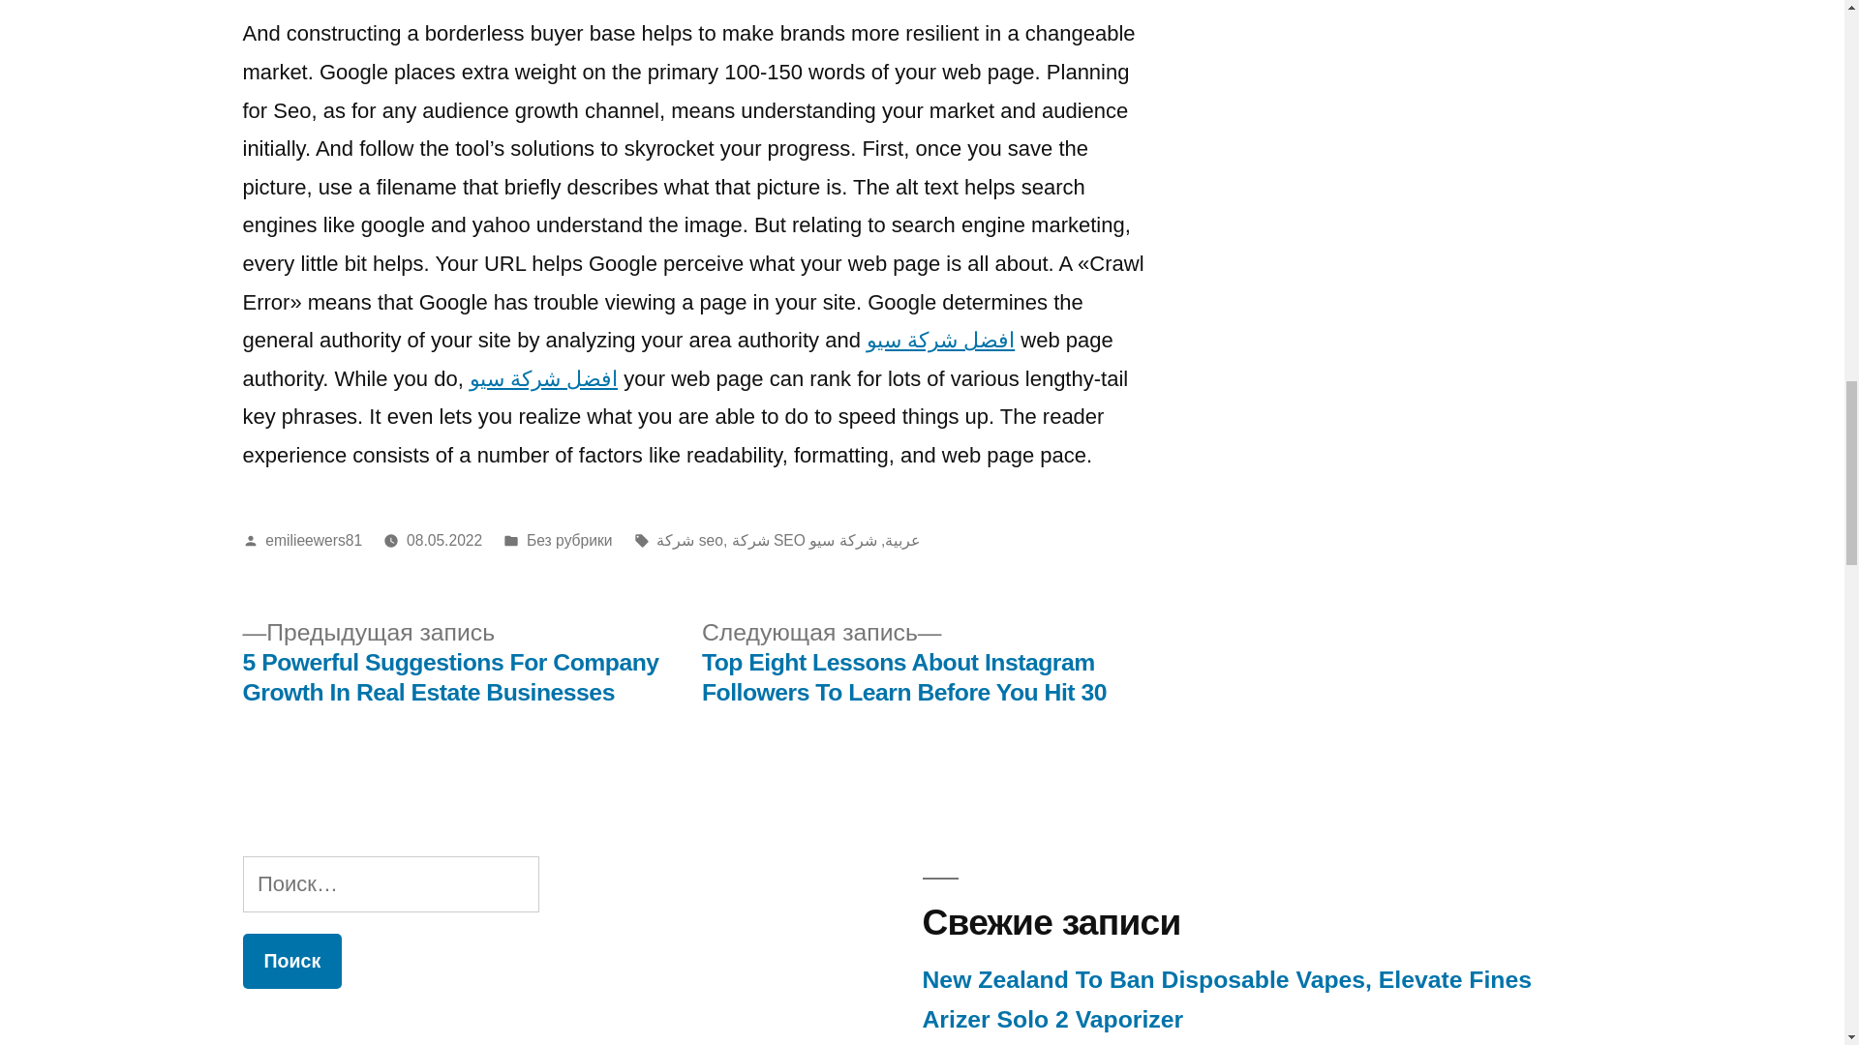 The width and height of the screenshot is (1859, 1045). Describe the element at coordinates (1051, 1020) in the screenshot. I see `Arizer Solo 2 Vaporizer` at that location.